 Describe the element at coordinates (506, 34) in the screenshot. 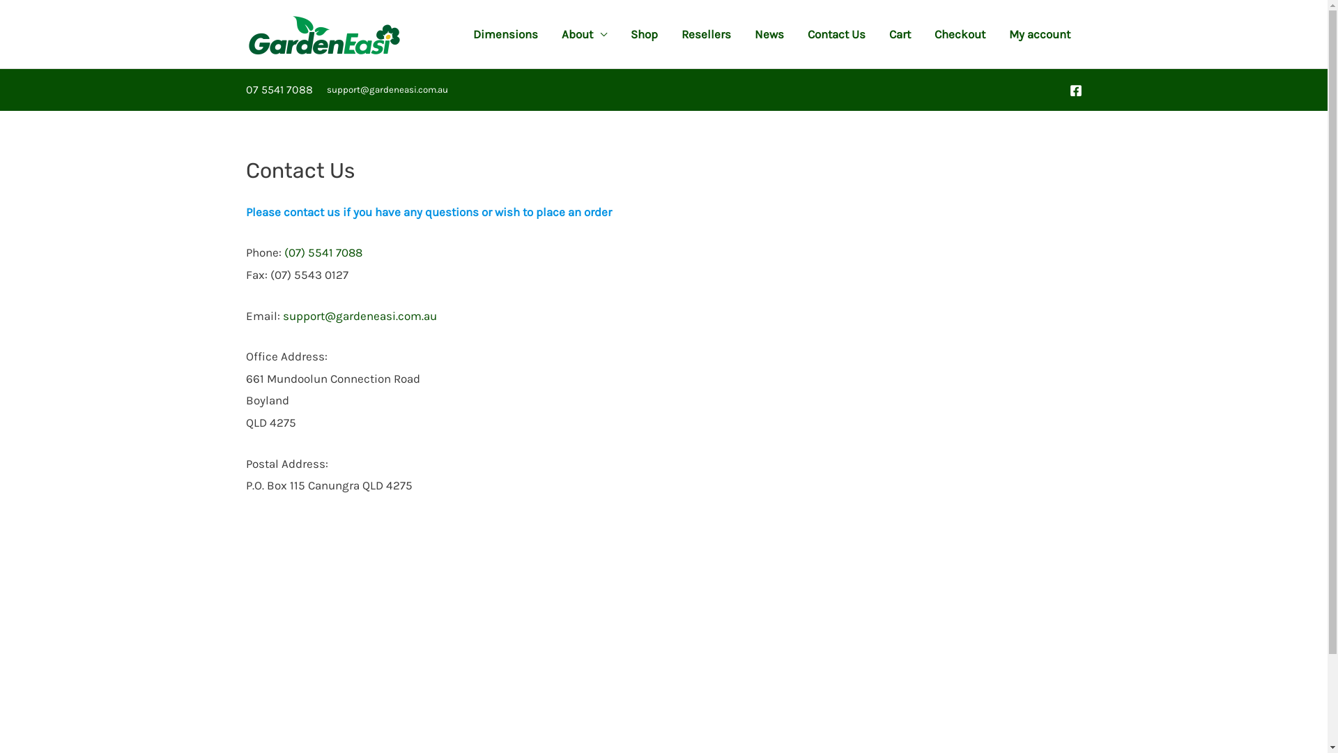

I see `Dimensions` at that location.